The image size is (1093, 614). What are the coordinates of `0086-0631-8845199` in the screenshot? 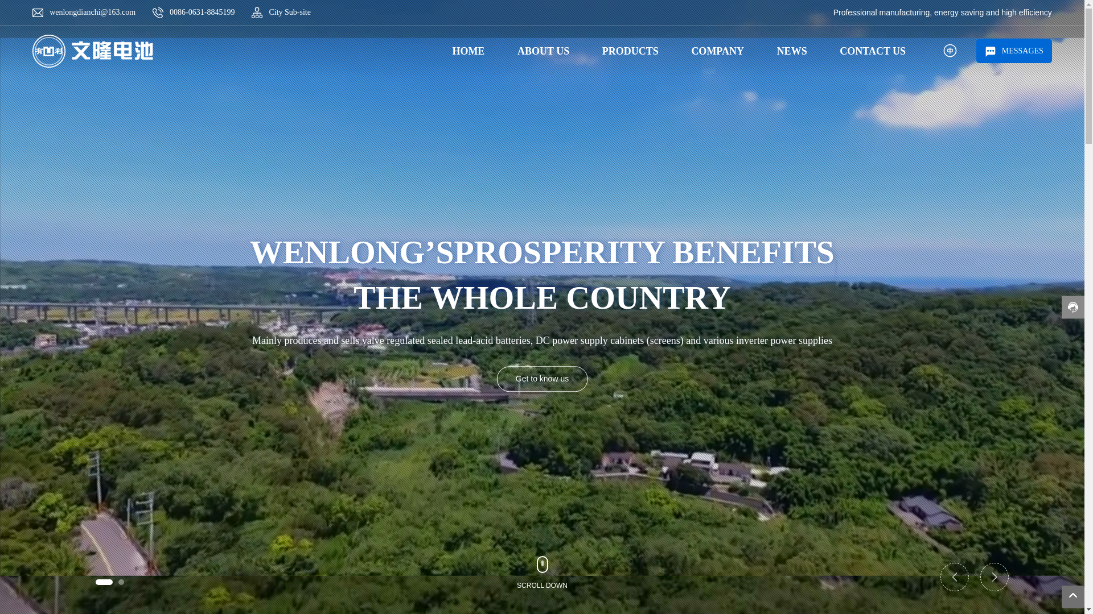 It's located at (202, 13).